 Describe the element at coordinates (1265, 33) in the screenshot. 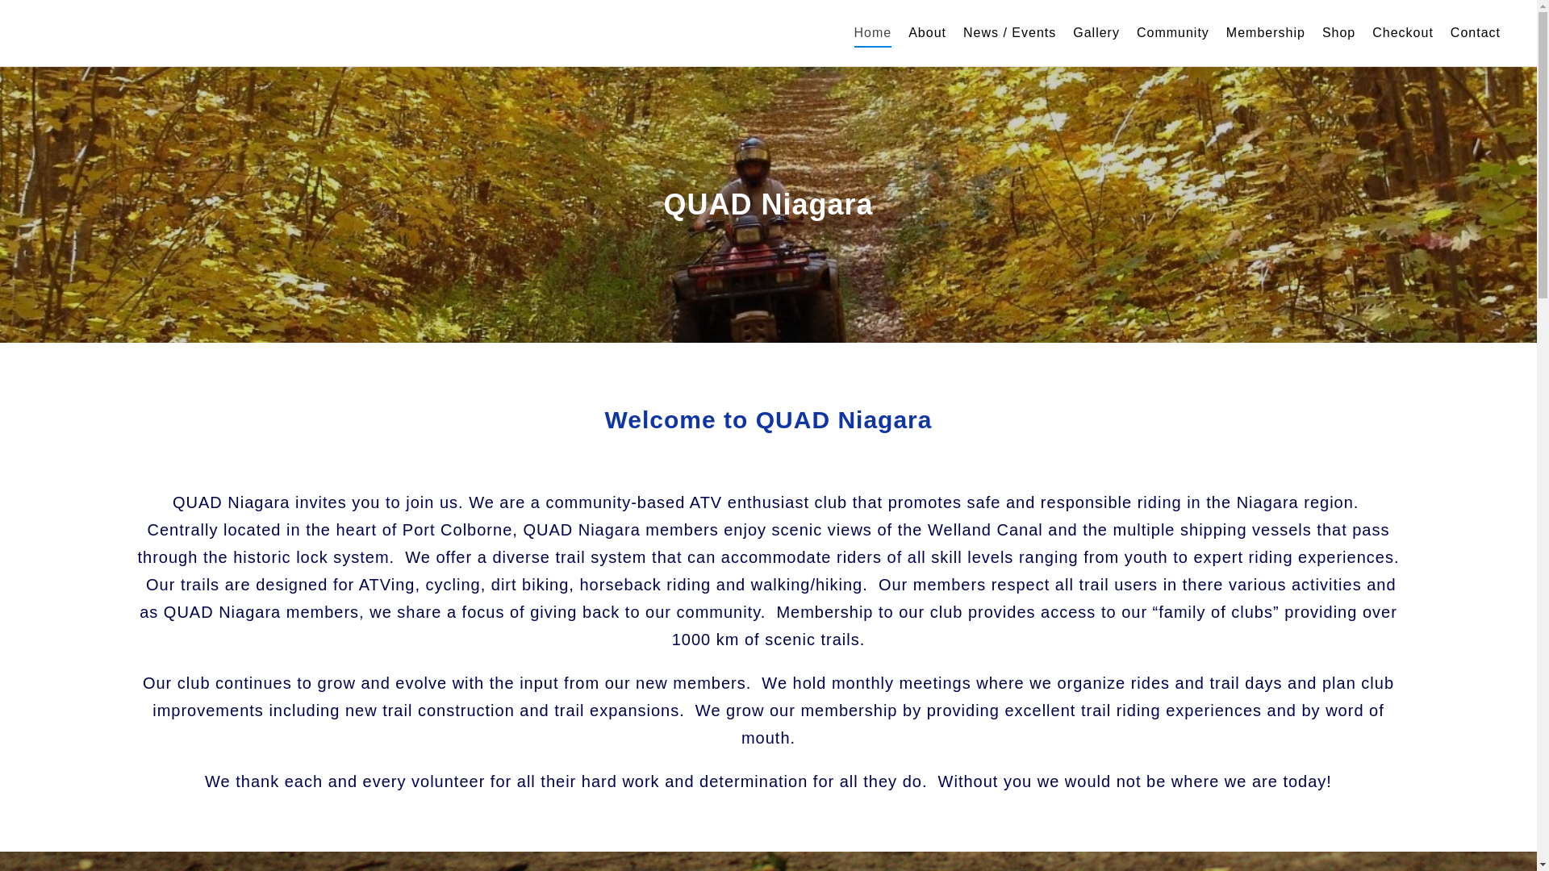

I see `Membership` at that location.